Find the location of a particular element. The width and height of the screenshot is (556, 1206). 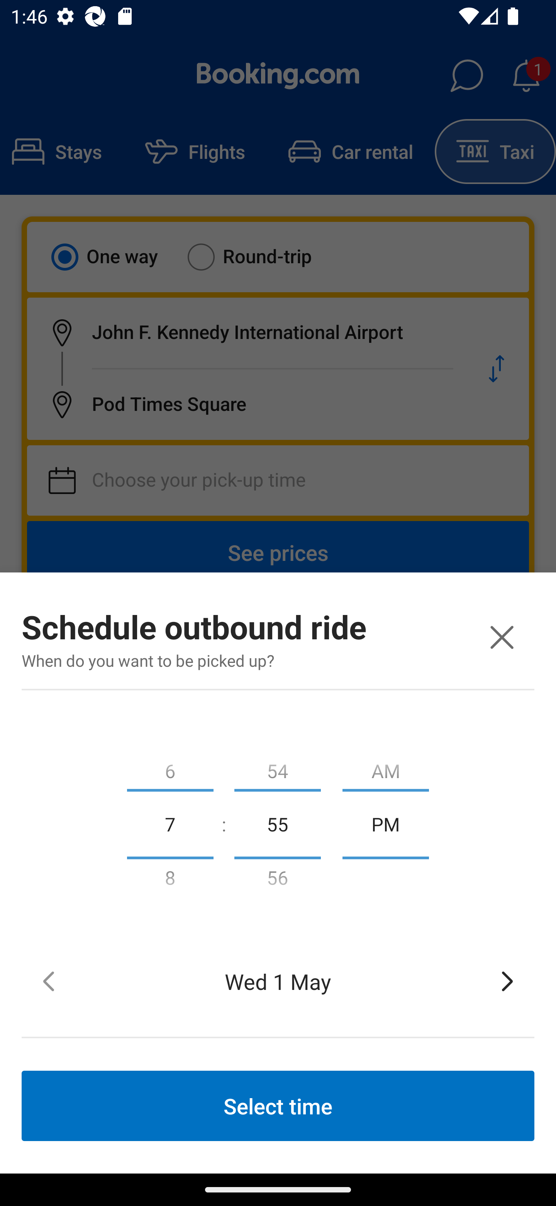

AM is located at coordinates (386, 768).